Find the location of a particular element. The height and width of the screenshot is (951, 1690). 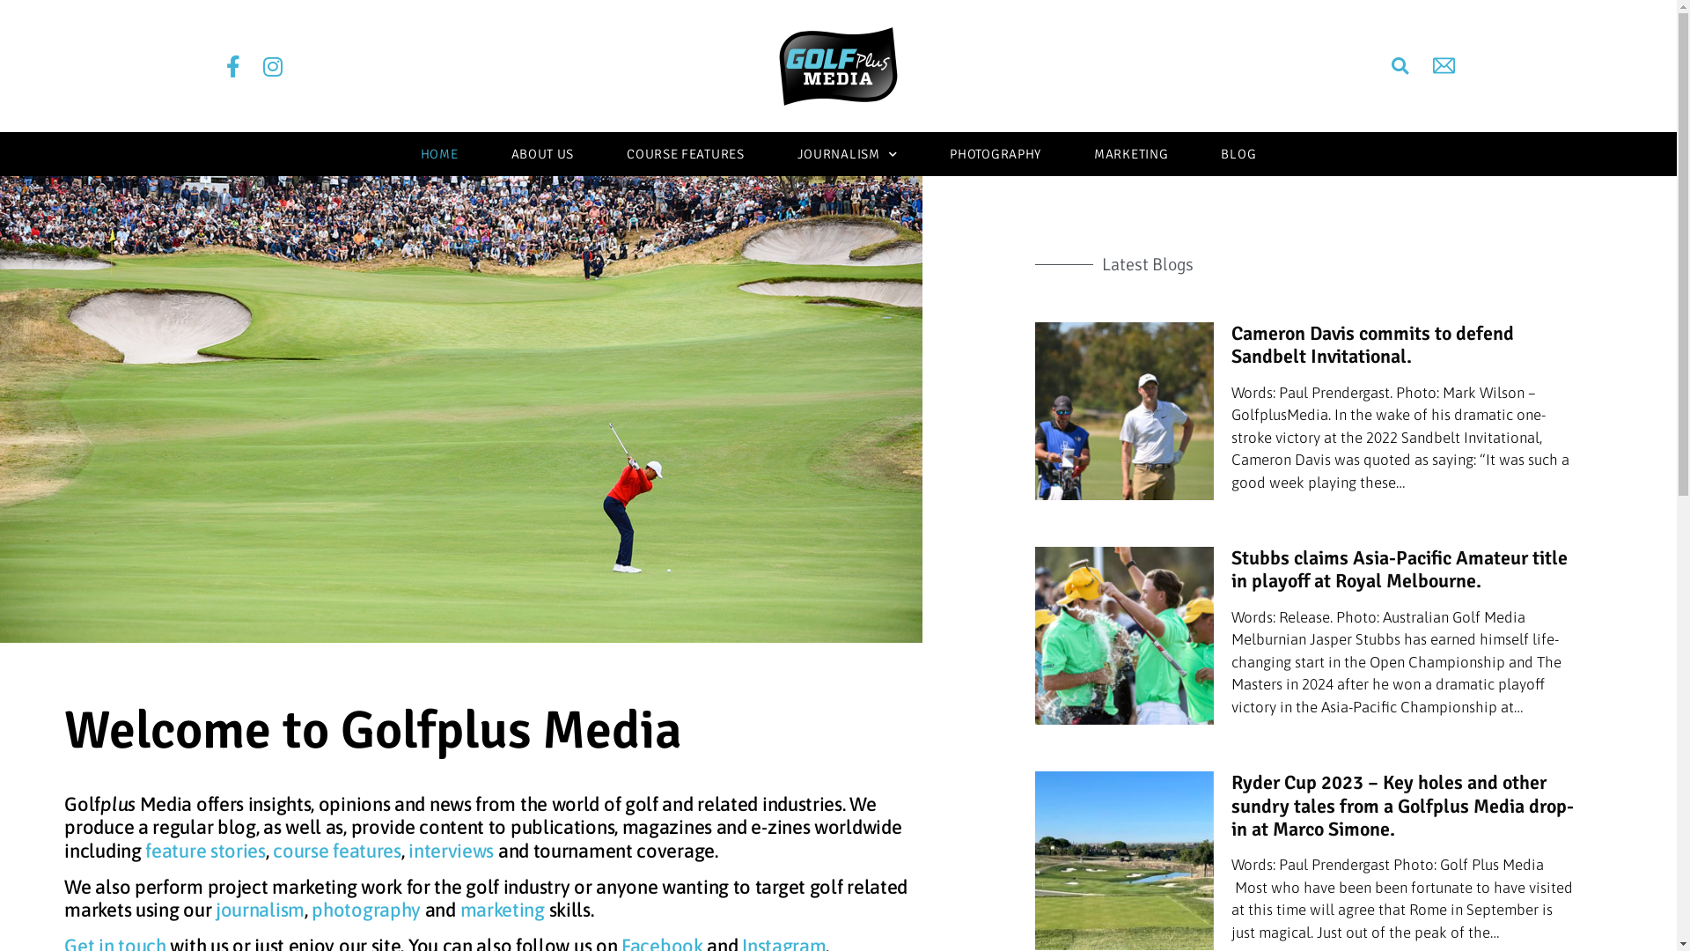

COURSE FEATURES is located at coordinates (686, 154).